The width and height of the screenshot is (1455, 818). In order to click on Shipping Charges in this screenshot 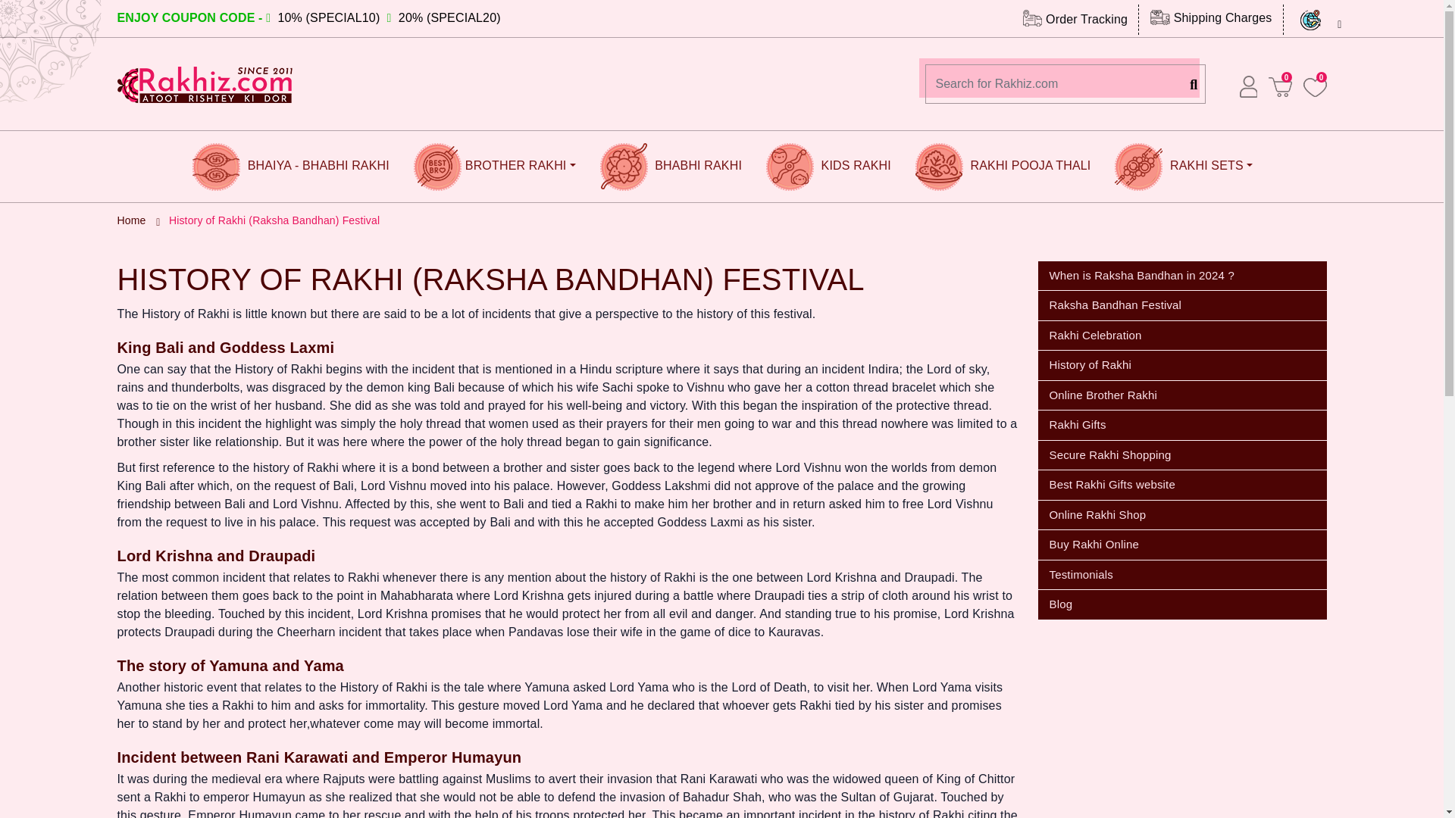, I will do `click(1211, 18)`.